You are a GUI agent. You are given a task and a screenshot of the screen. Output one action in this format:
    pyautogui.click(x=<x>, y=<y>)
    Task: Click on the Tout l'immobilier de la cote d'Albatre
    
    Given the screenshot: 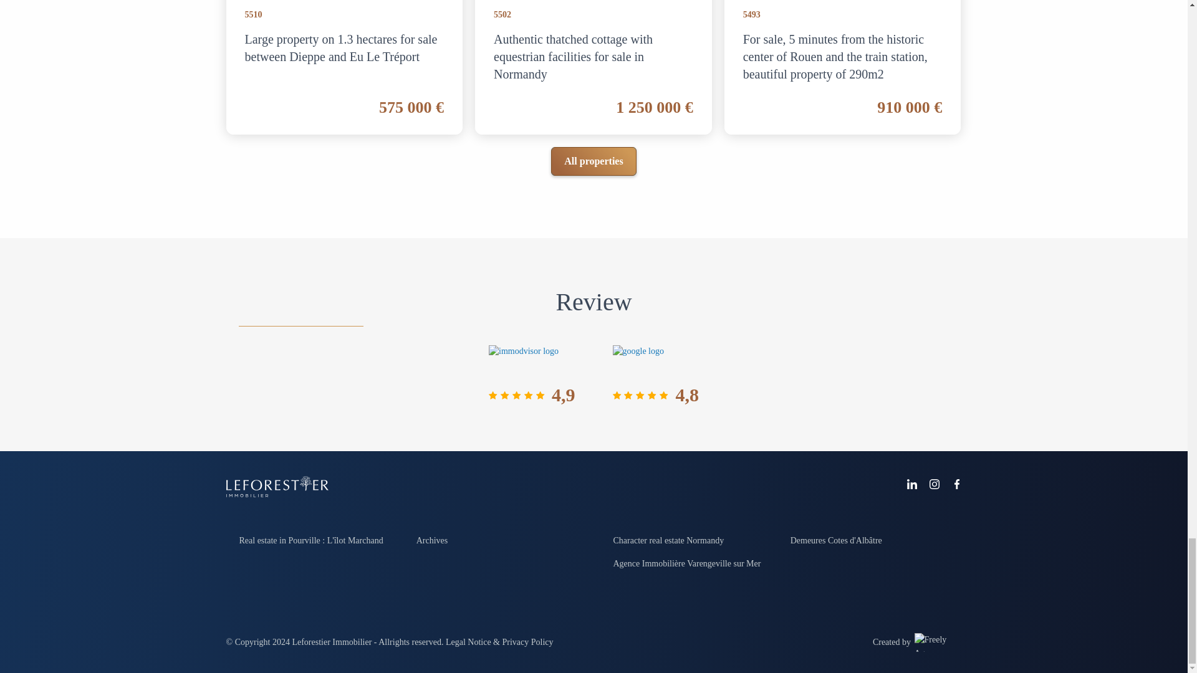 What is the action you would take?
    pyautogui.click(x=836, y=540)
    